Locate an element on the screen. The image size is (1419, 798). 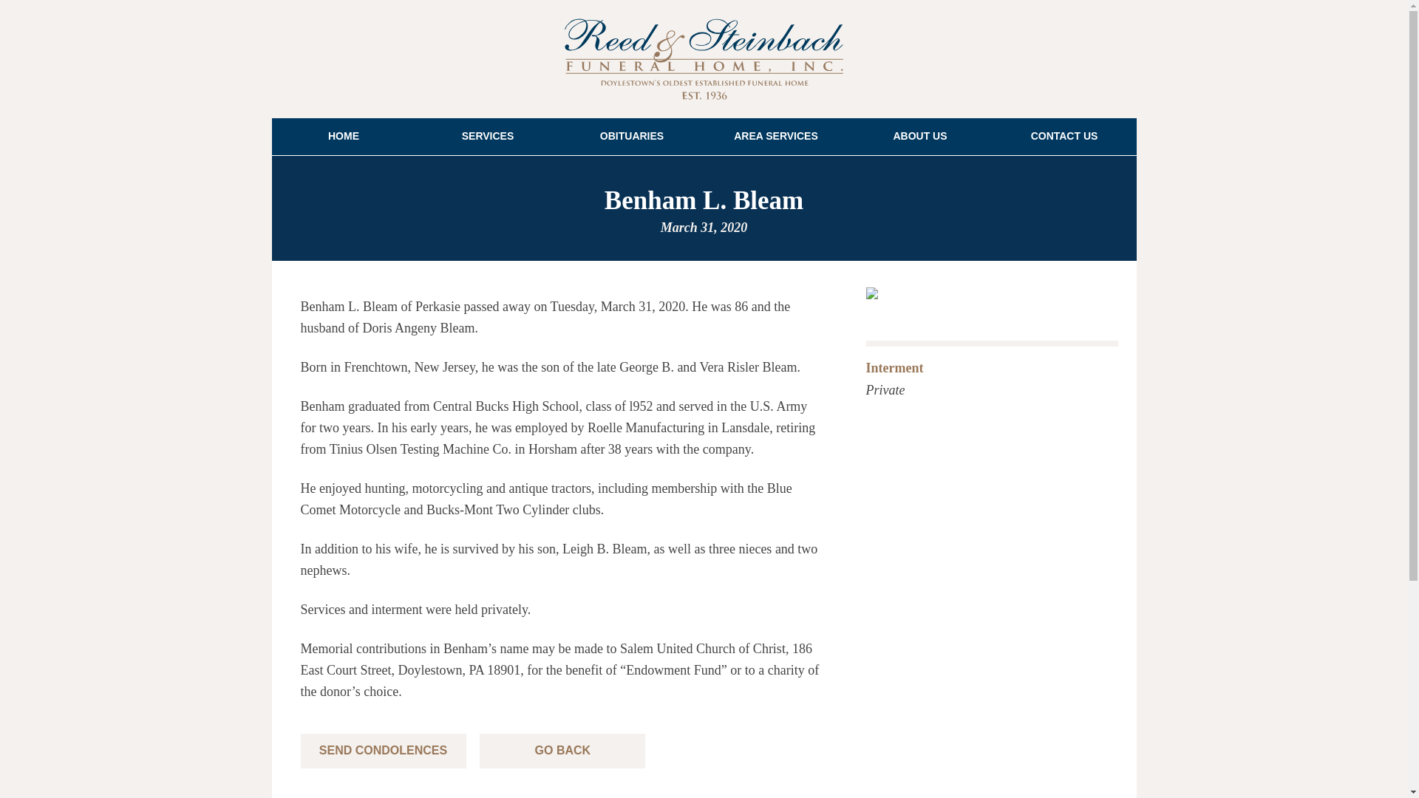
GO BACK is located at coordinates (562, 751).